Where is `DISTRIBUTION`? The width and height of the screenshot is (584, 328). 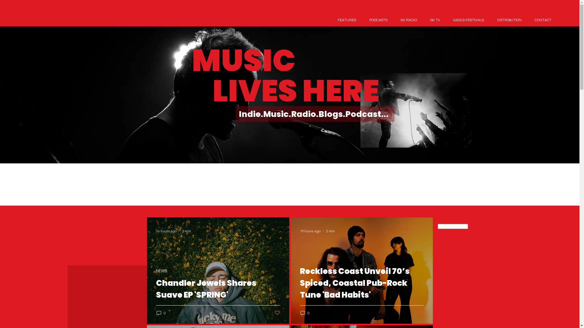 DISTRIBUTION is located at coordinates (509, 20).